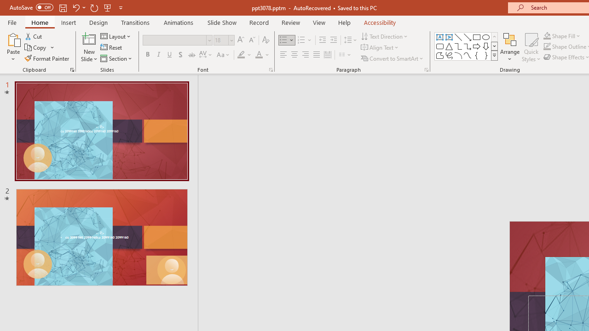 The image size is (589, 331). Describe the element at coordinates (458, 55) in the screenshot. I see `Arc` at that location.